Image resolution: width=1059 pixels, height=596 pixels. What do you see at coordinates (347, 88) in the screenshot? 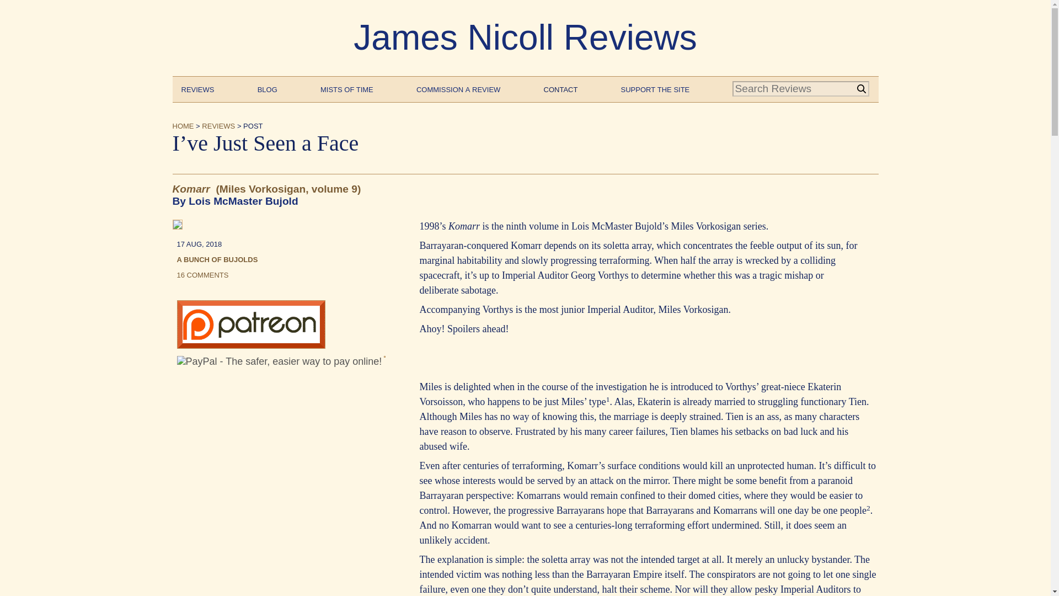
I see `Mists of Time` at bounding box center [347, 88].